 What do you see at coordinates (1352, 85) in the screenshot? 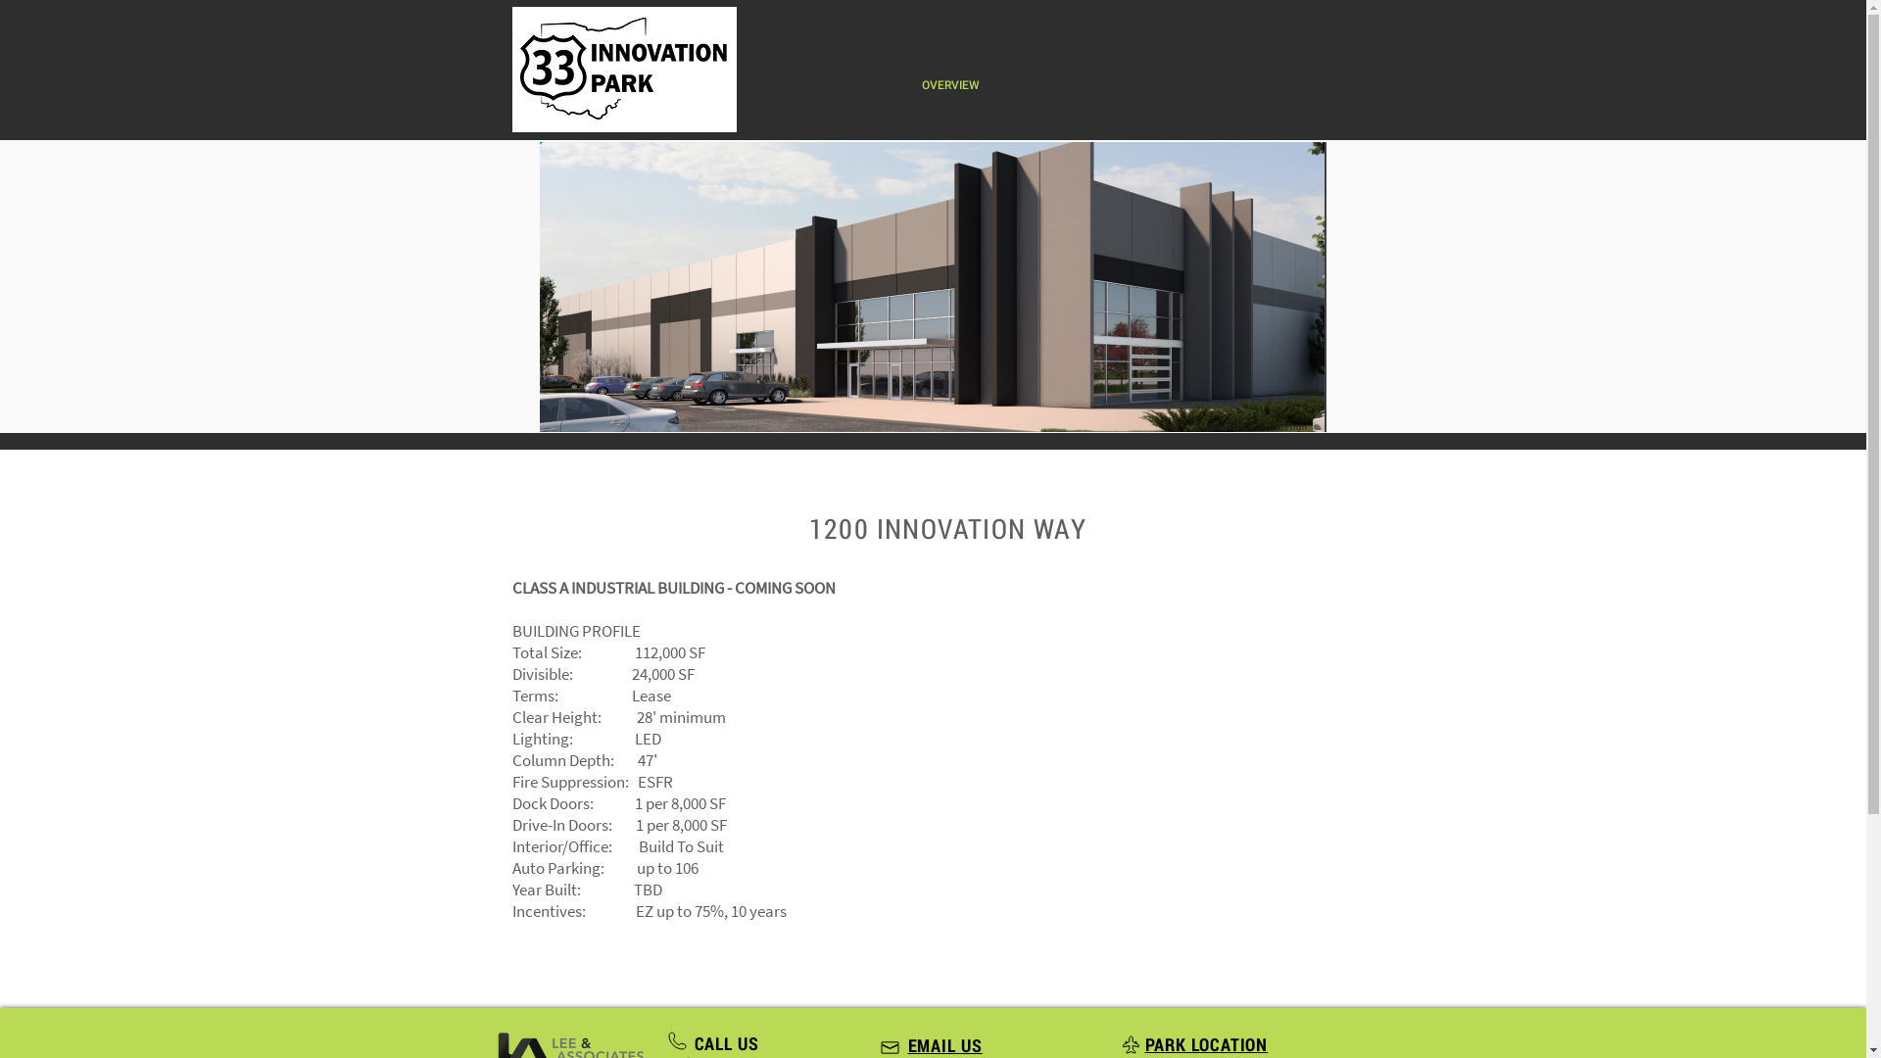
I see `CONTACT` at bounding box center [1352, 85].